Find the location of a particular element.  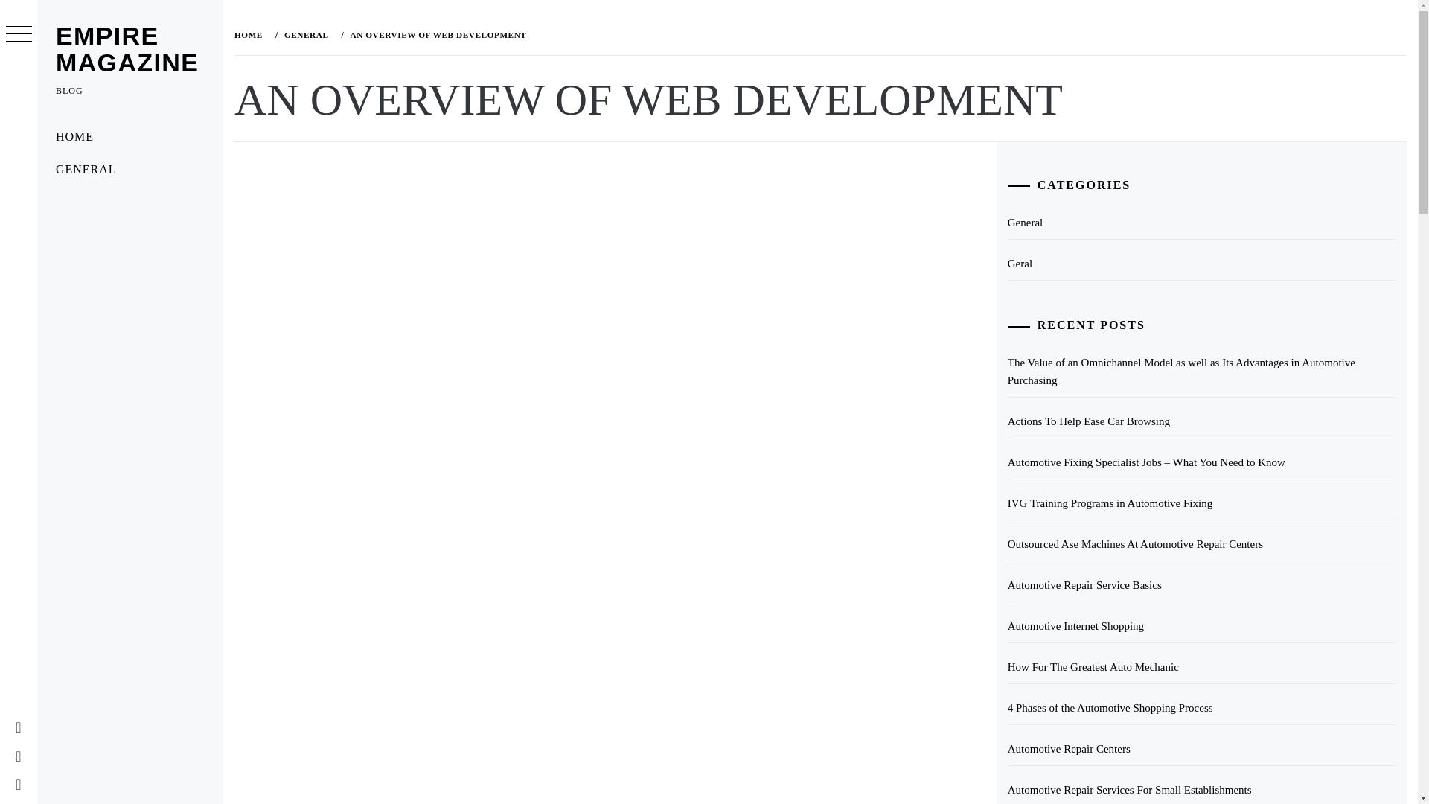

GENERAL is located at coordinates (305, 34).